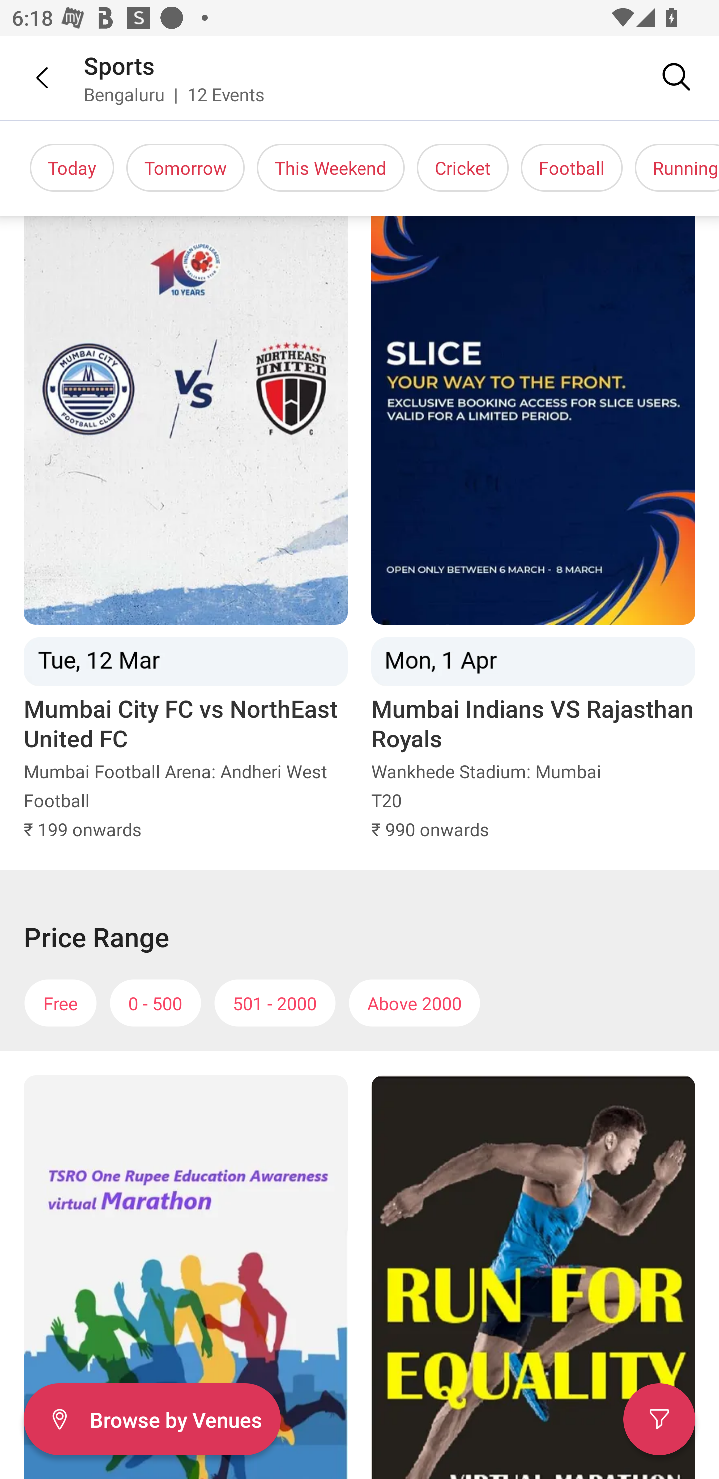  Describe the element at coordinates (152, 1419) in the screenshot. I see `Filter Browse by Venues` at that location.